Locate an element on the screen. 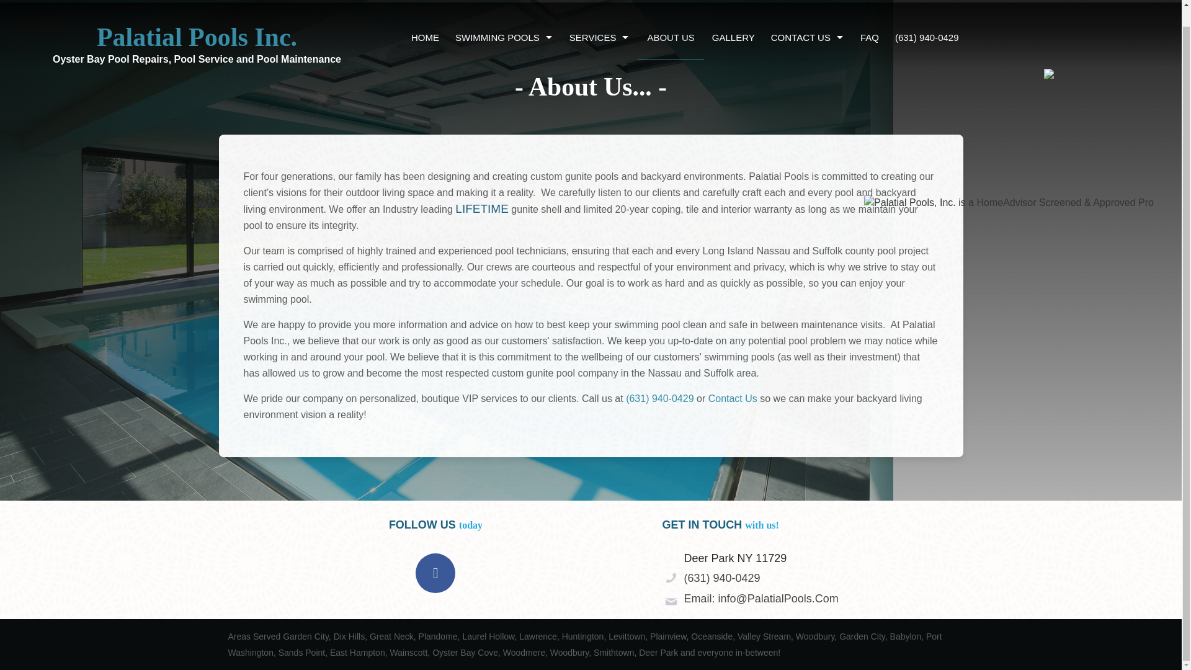 The image size is (1191, 670). Palatial Pools Inc. is located at coordinates (197, 17).